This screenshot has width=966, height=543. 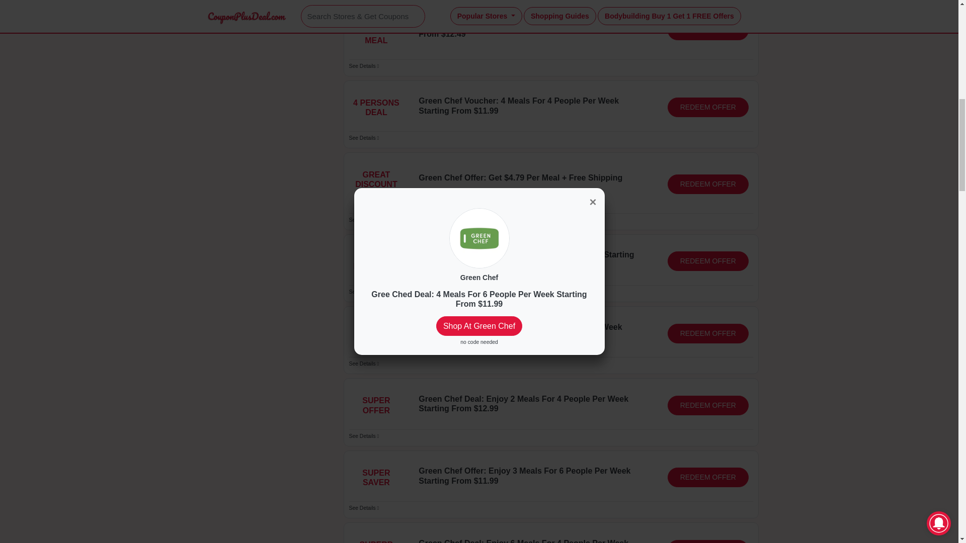 I want to click on See Details, so click(x=364, y=508).